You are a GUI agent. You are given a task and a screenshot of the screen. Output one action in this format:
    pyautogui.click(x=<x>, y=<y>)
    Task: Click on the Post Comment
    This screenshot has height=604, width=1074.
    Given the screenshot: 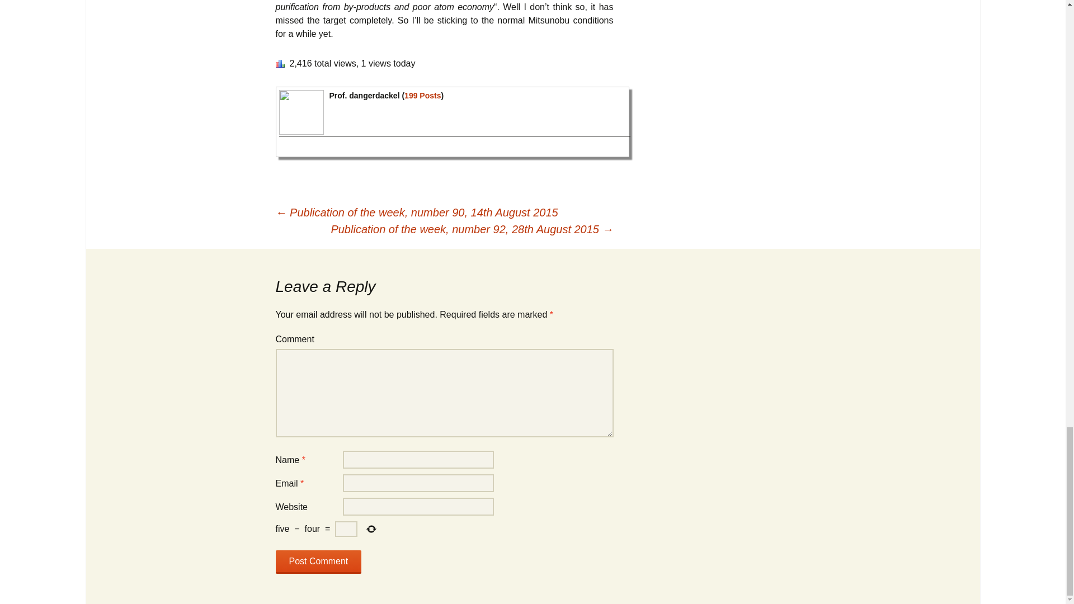 What is the action you would take?
    pyautogui.click(x=318, y=561)
    